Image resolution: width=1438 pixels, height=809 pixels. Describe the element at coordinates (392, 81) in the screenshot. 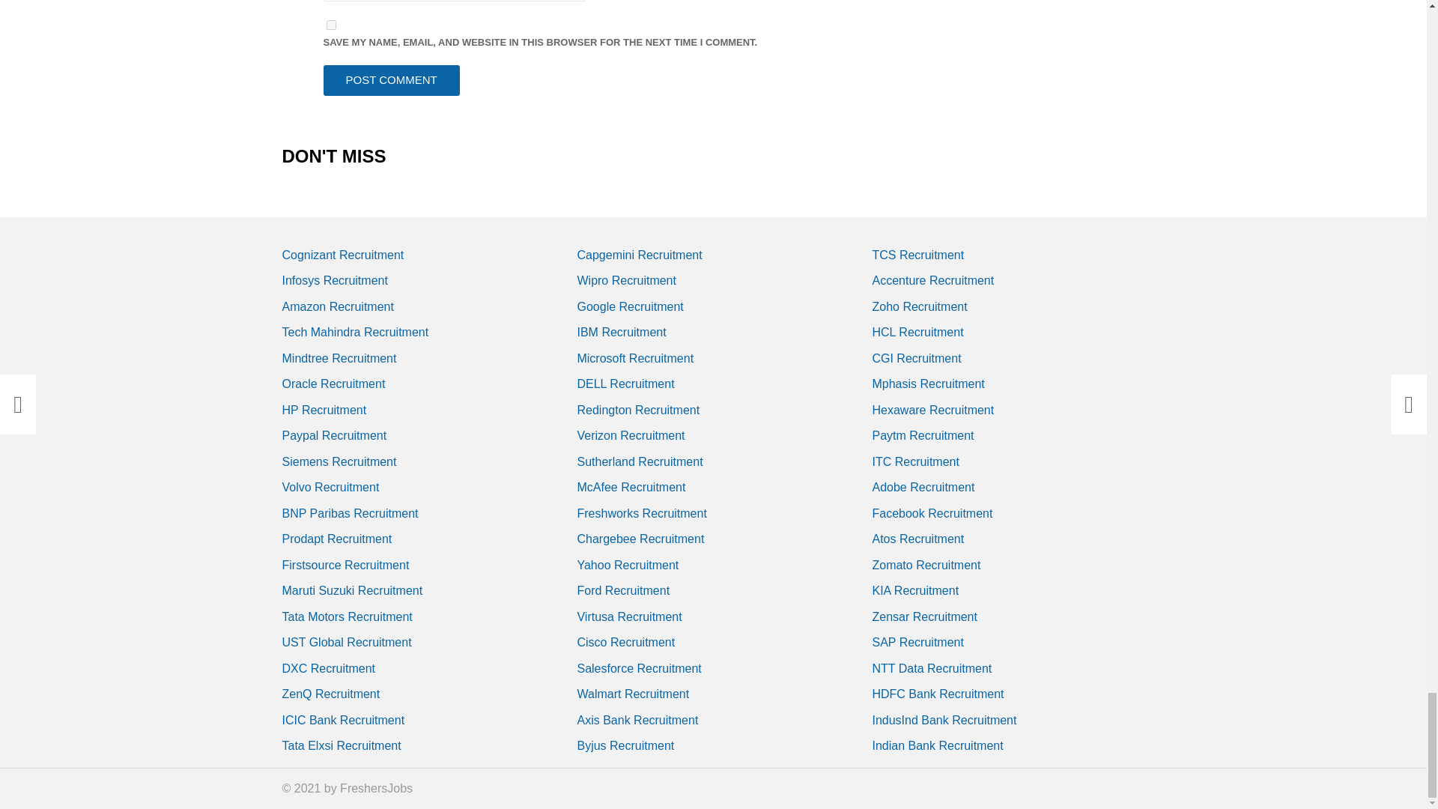

I see `Post Comment` at that location.